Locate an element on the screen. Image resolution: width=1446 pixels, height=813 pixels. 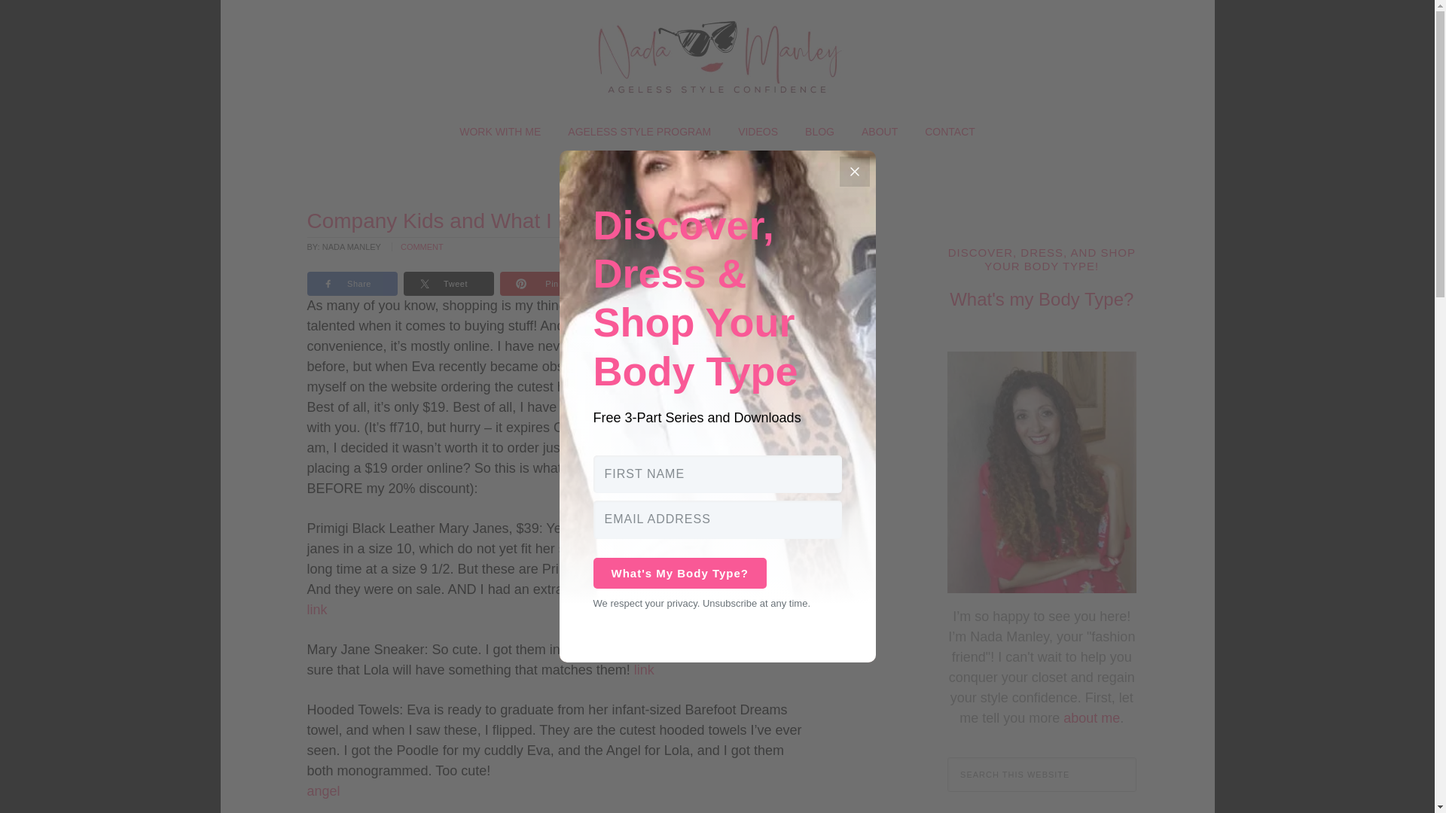
link is located at coordinates (317, 610).